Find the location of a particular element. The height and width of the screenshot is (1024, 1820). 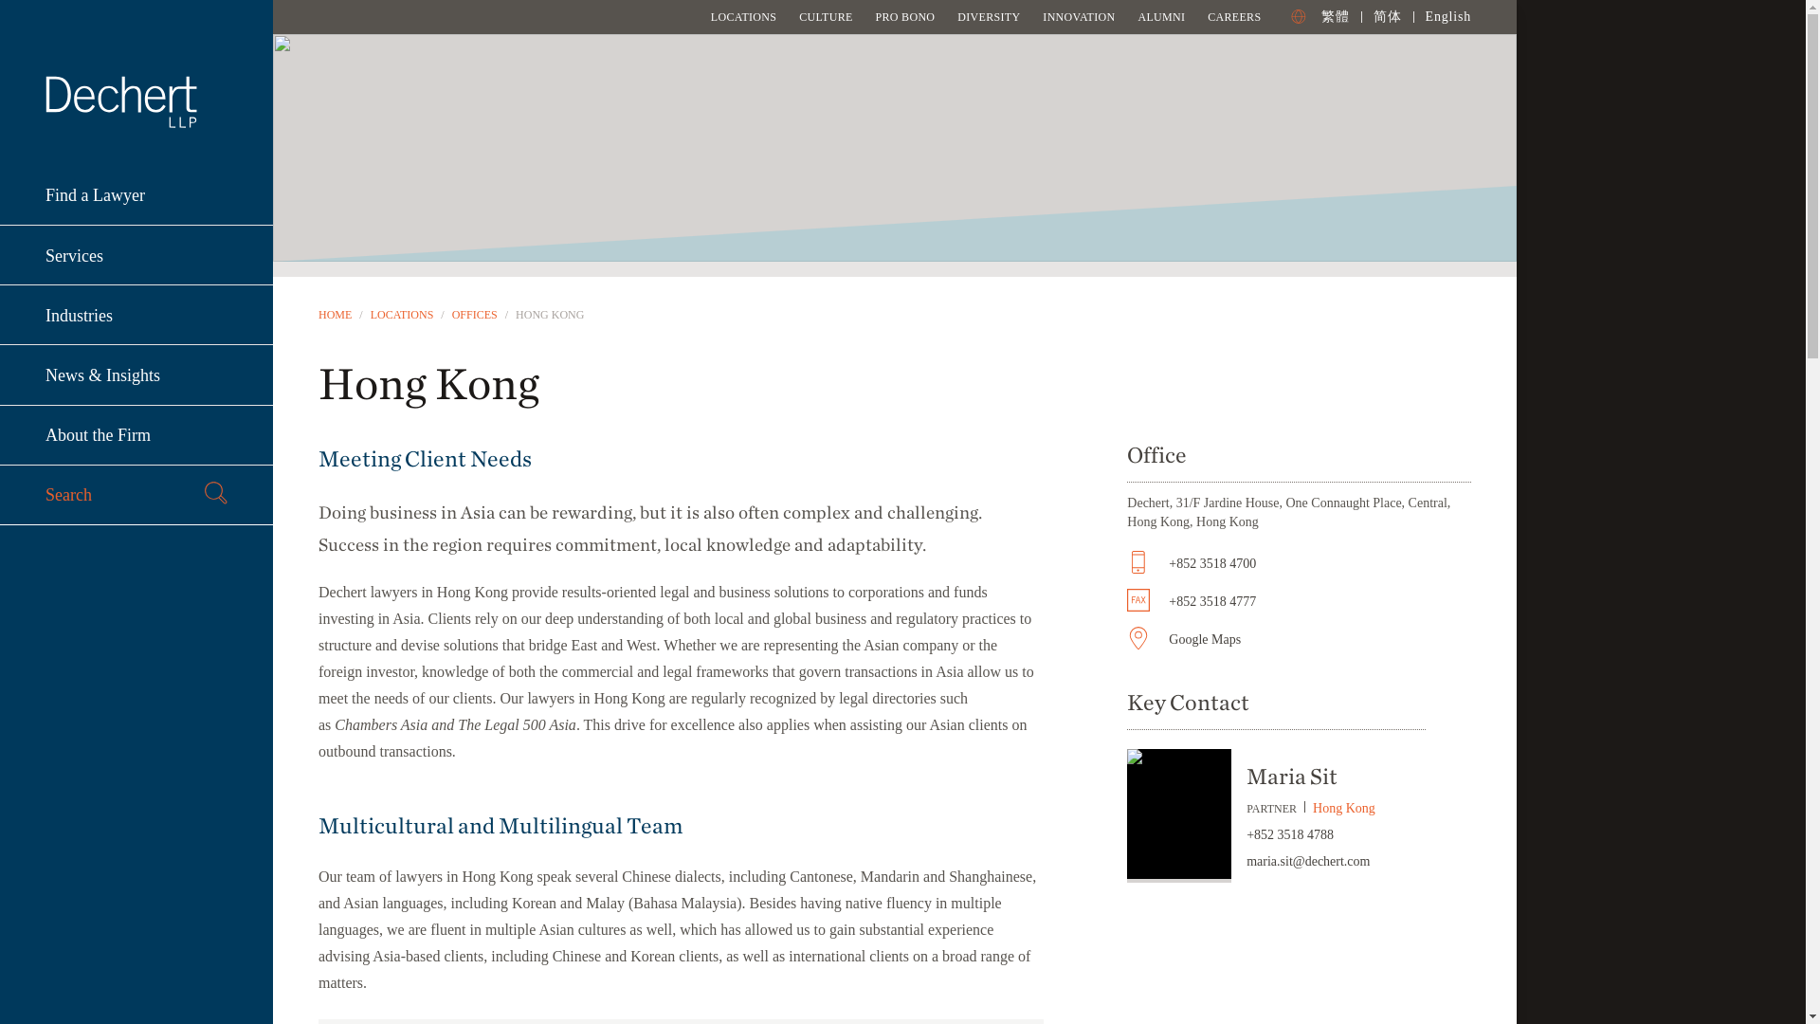

About the Firm is located at coordinates (136, 435).